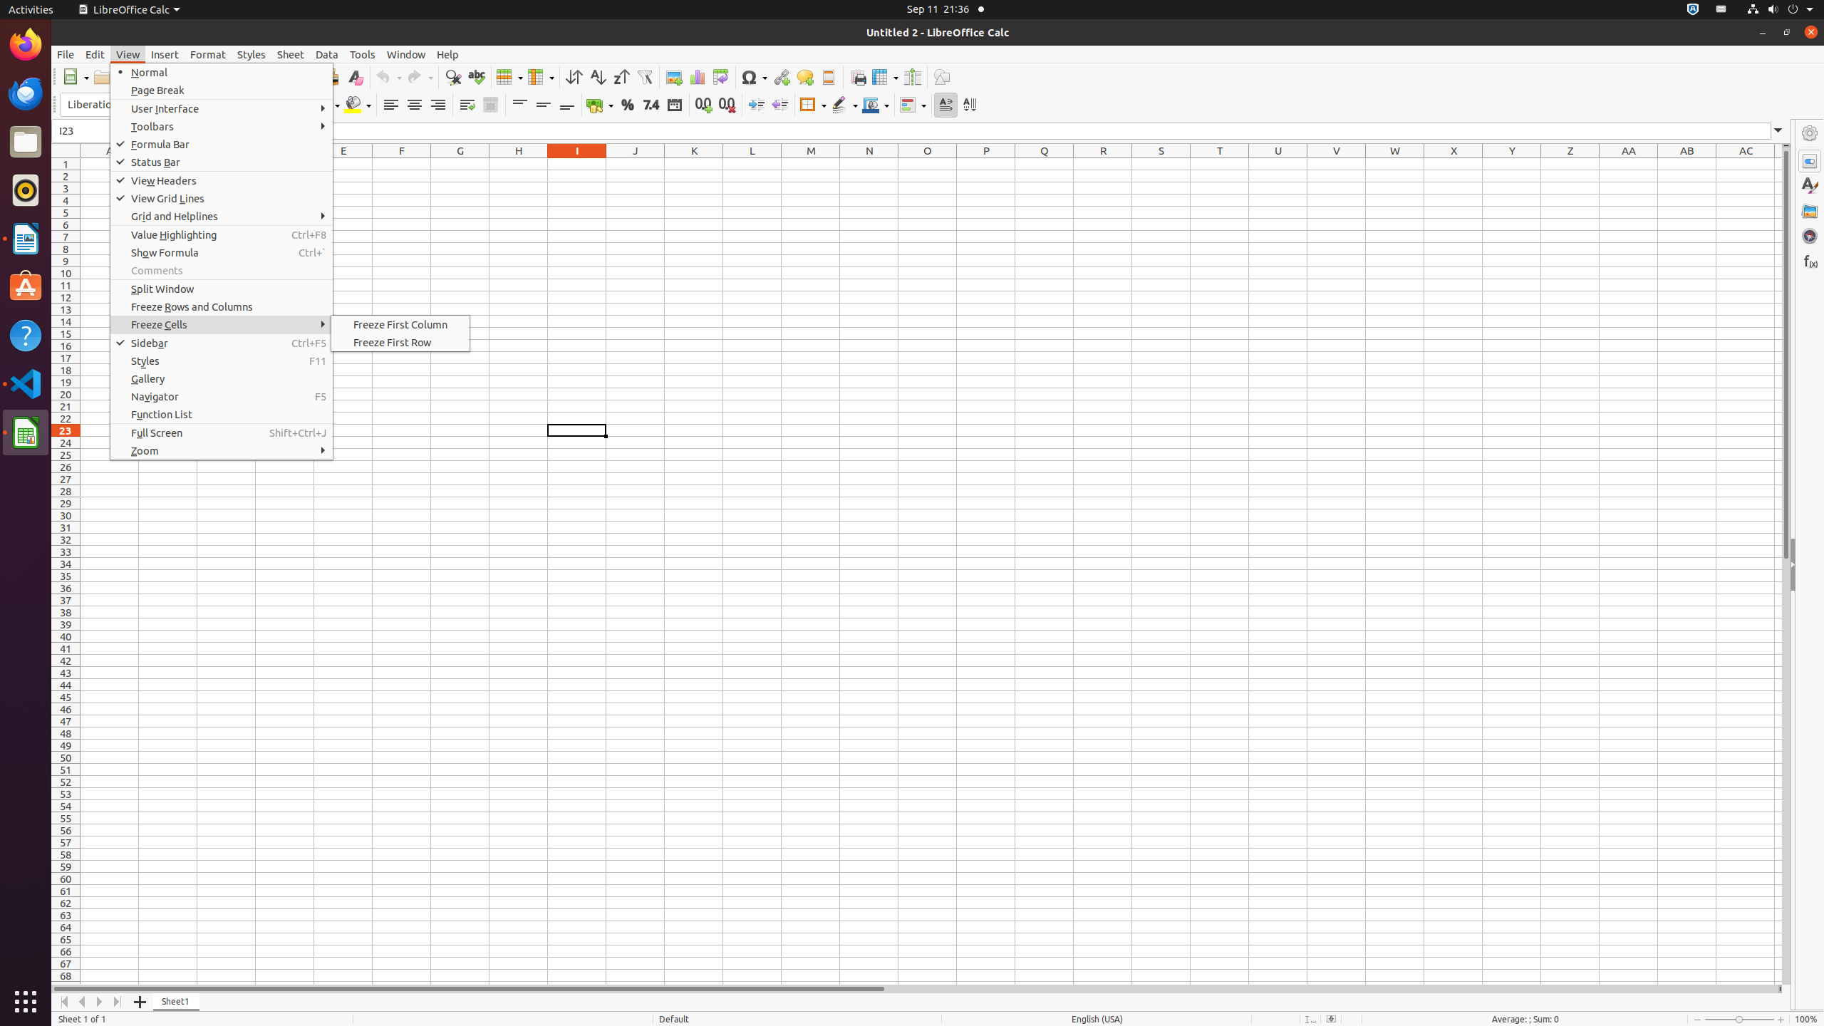  Describe the element at coordinates (752, 164) in the screenshot. I see `L1` at that location.